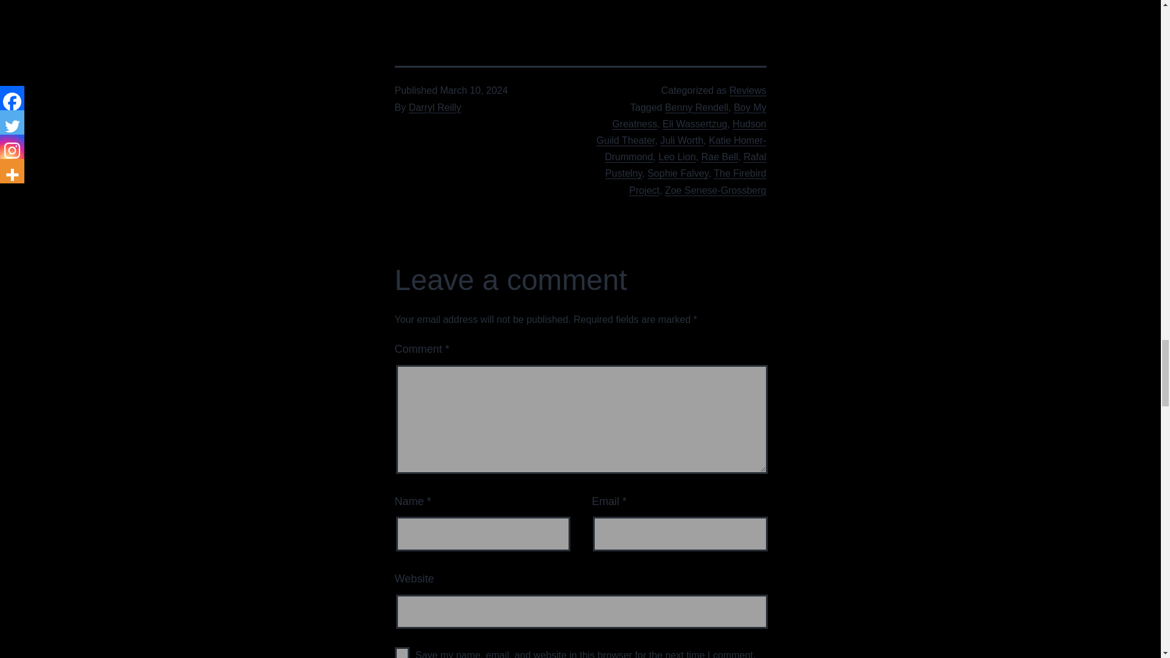 This screenshot has width=1170, height=658. I want to click on Reviews, so click(747, 90).